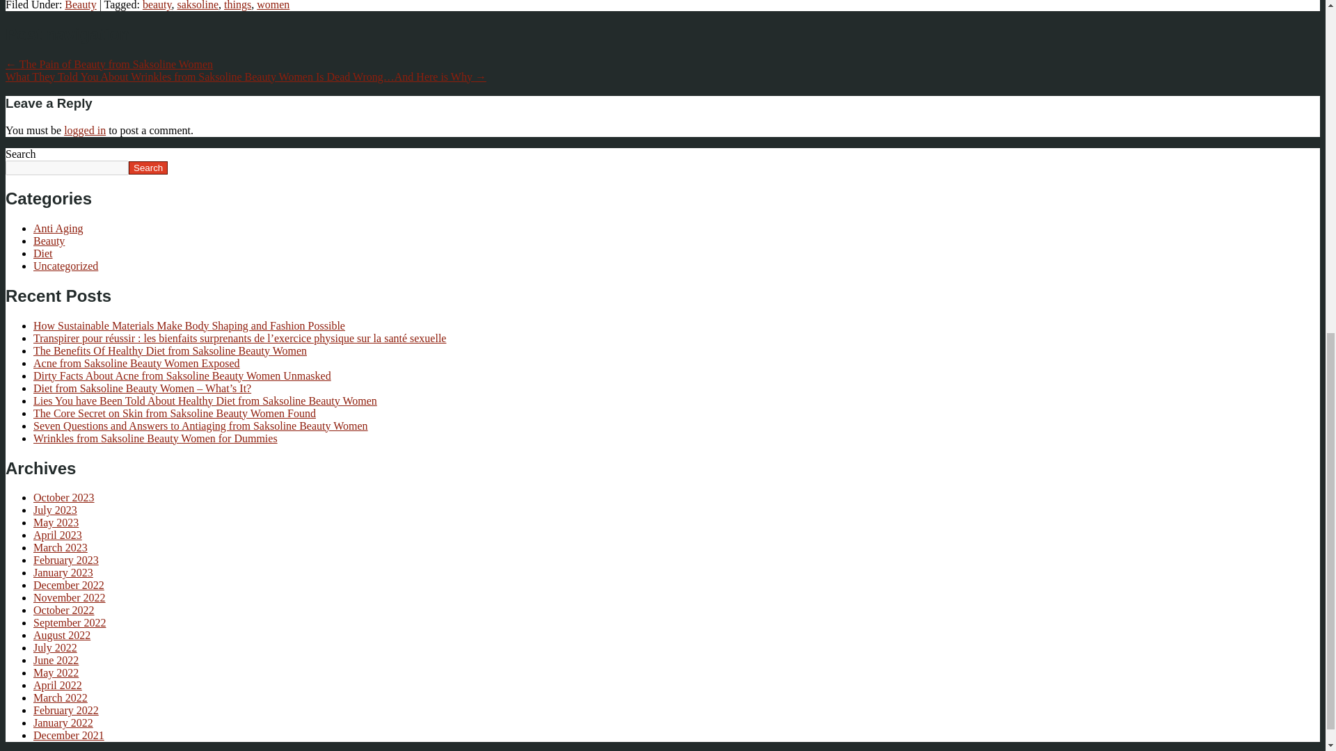 This screenshot has height=751, width=1336. What do you see at coordinates (148, 168) in the screenshot?
I see `Search` at bounding box center [148, 168].